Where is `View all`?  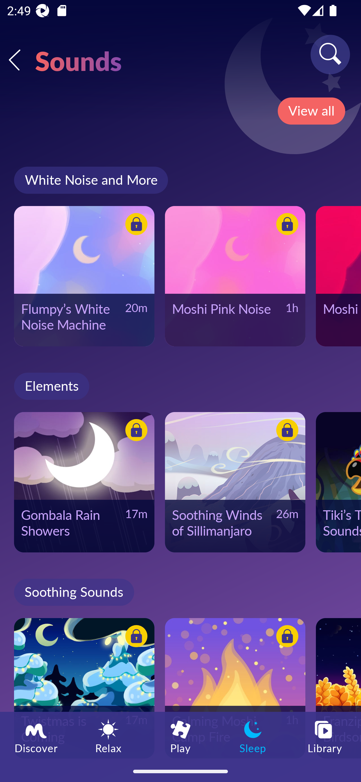 View all is located at coordinates (311, 111).